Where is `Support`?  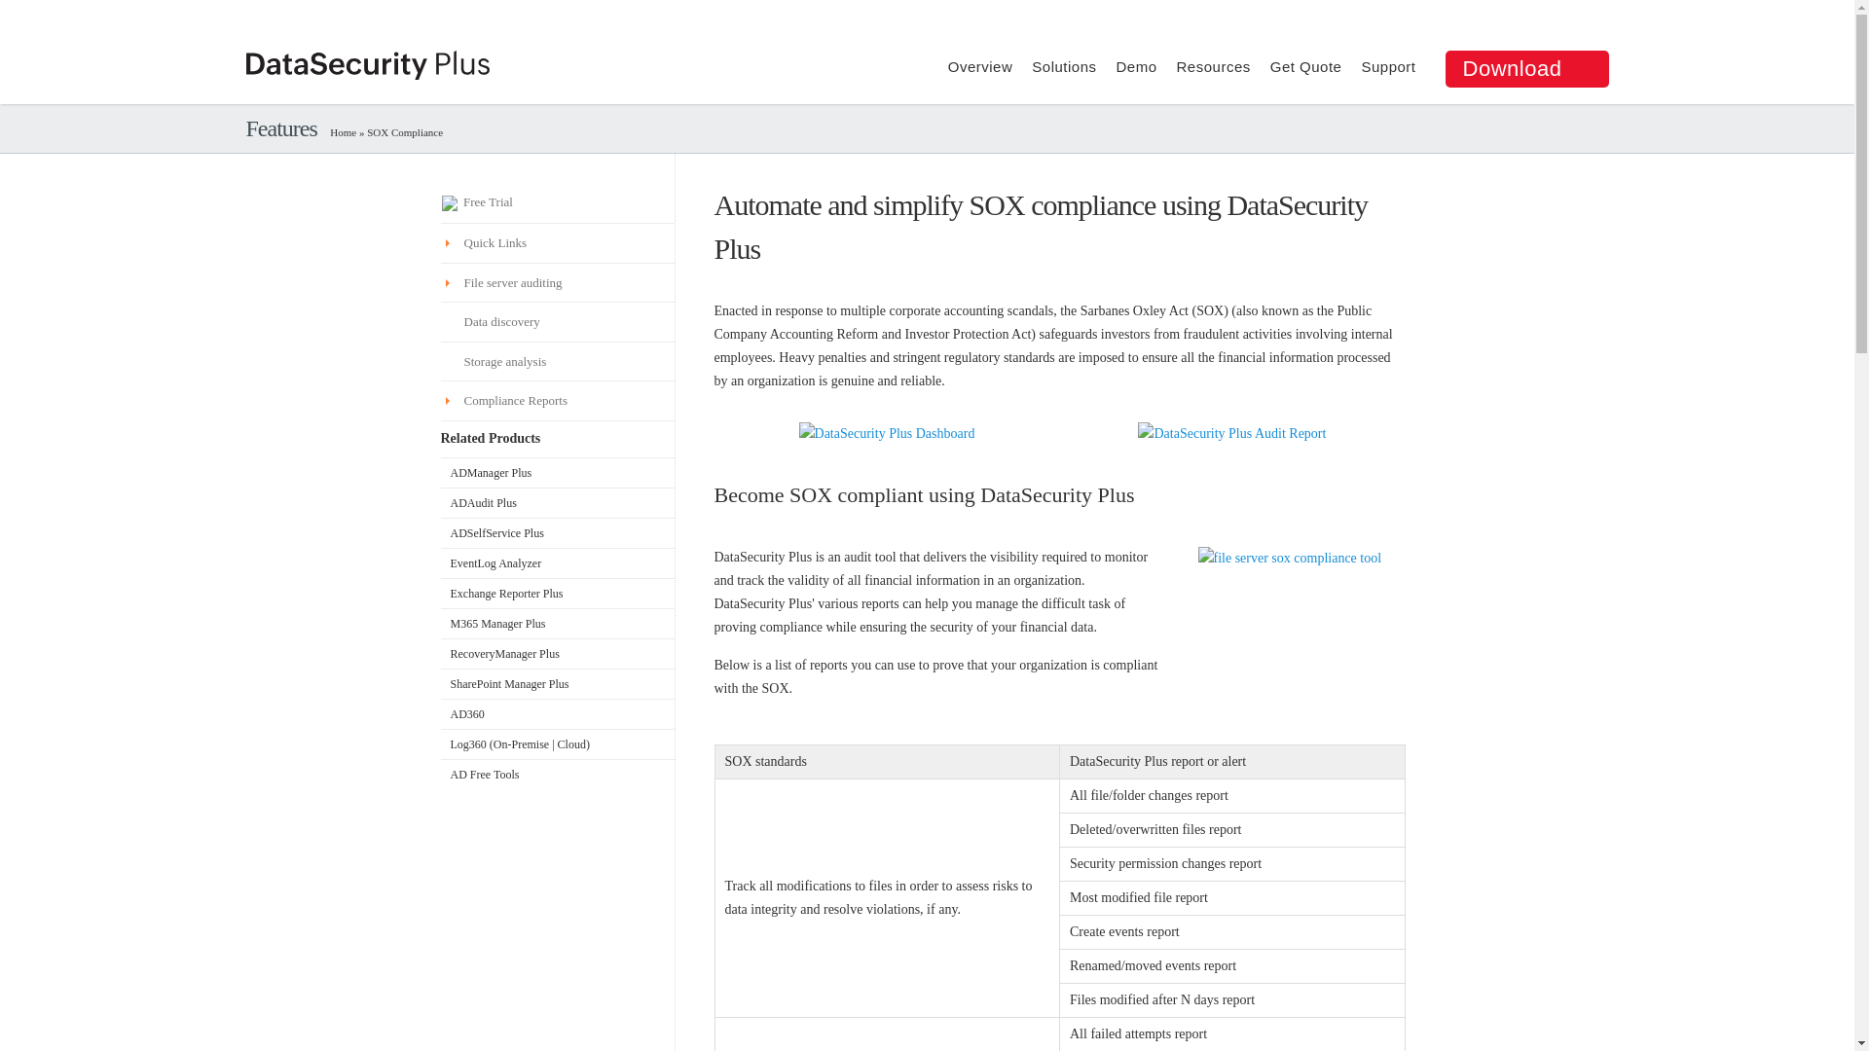 Support is located at coordinates (1387, 66).